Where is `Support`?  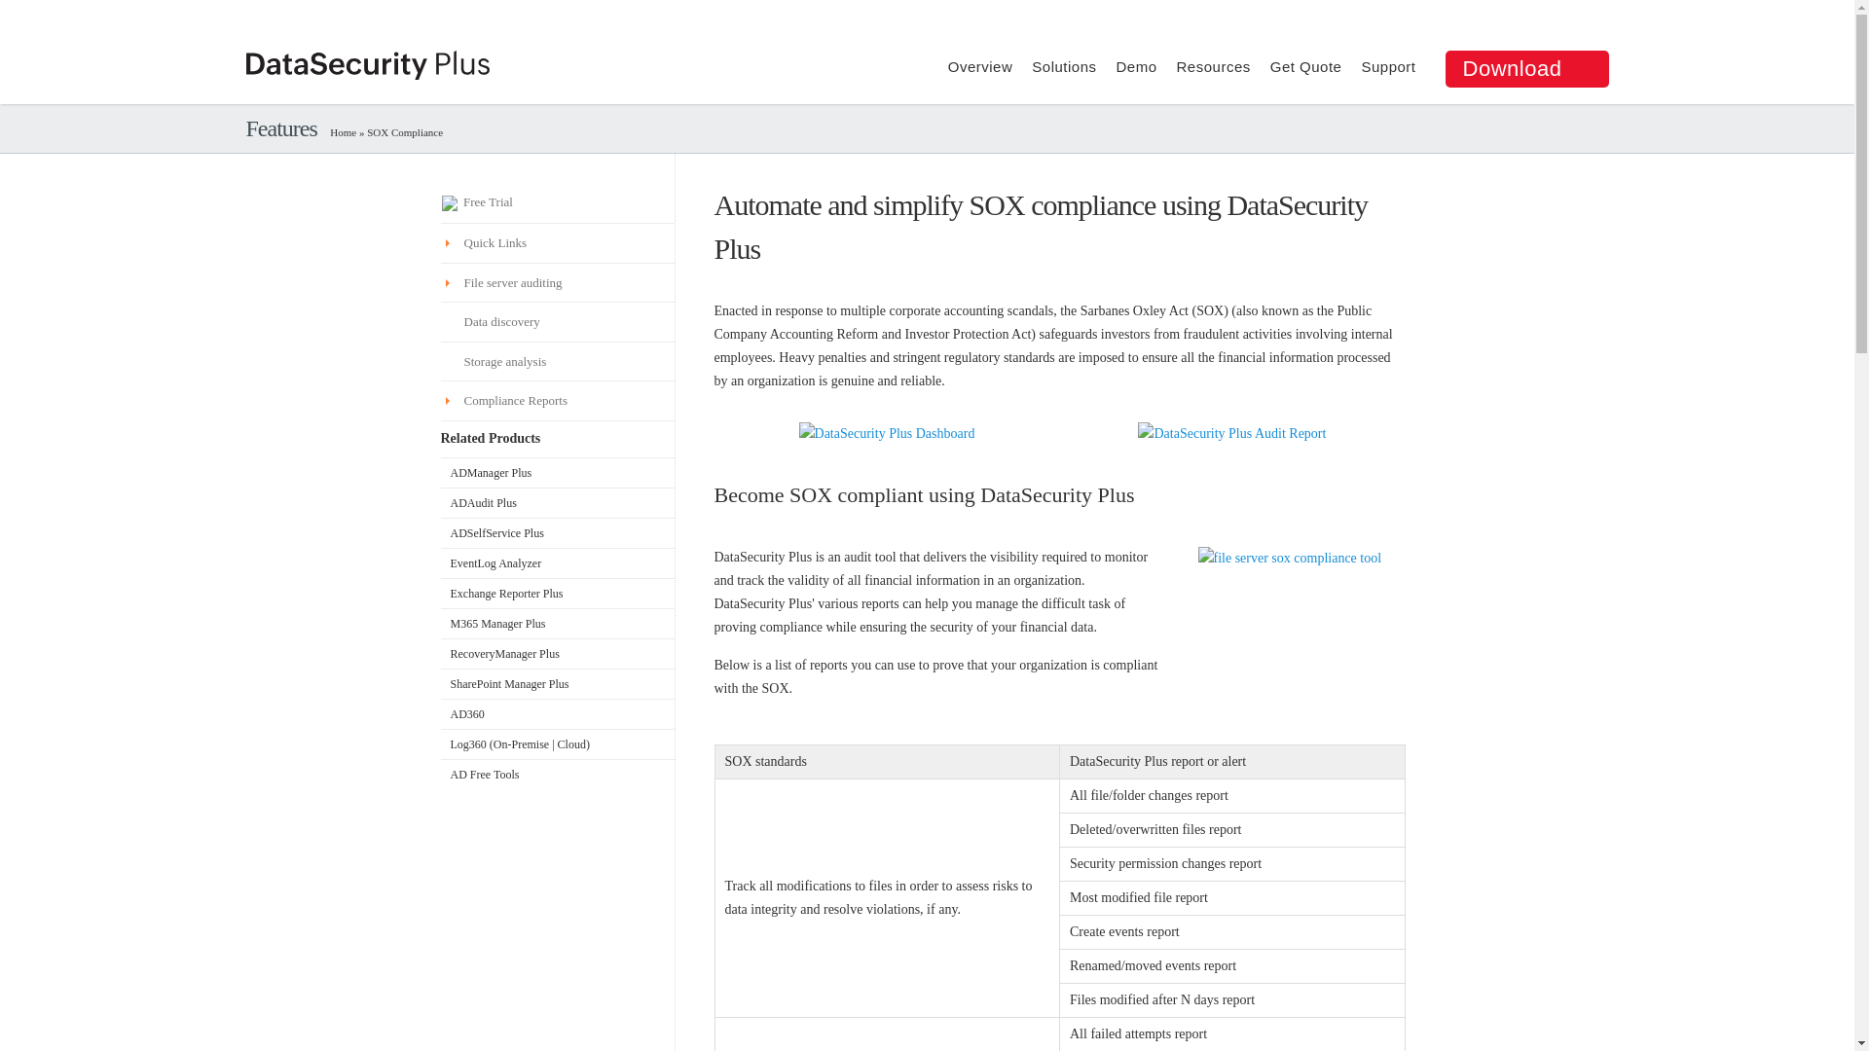 Support is located at coordinates (1387, 66).